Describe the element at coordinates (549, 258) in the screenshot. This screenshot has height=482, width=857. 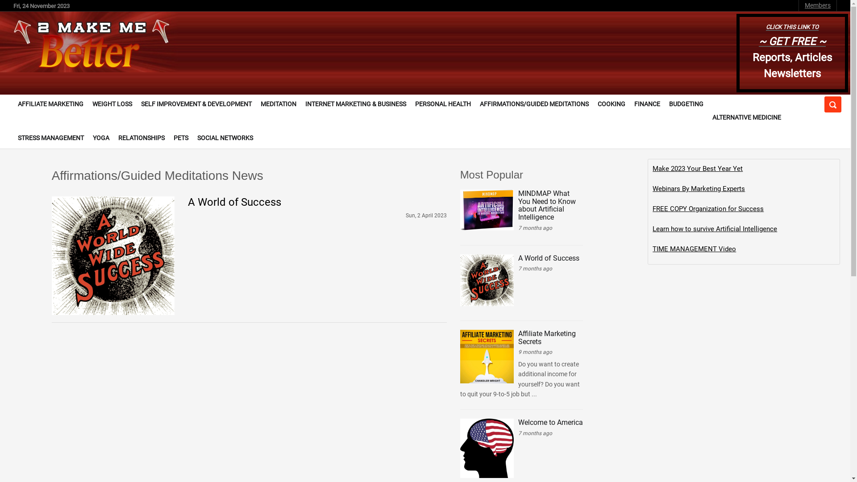
I see `A World of Success` at that location.